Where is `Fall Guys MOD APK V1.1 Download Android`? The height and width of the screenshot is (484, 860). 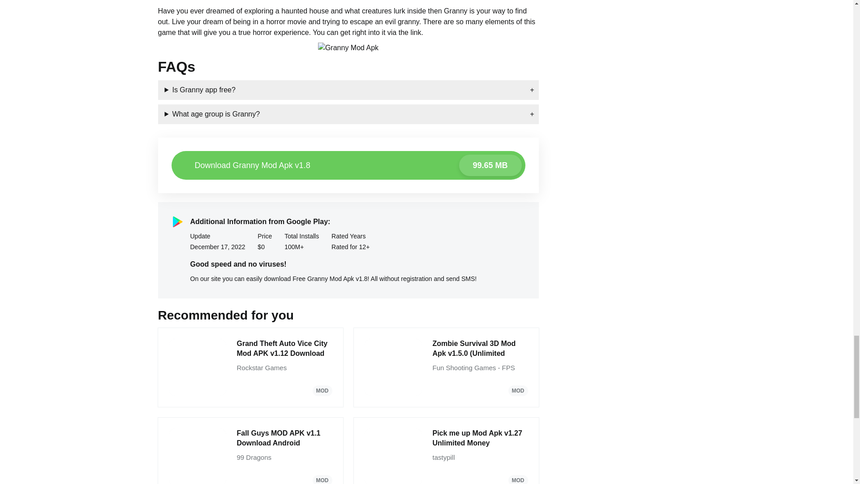
Fall Guys MOD APK V1.1 Download Android is located at coordinates (284, 438).